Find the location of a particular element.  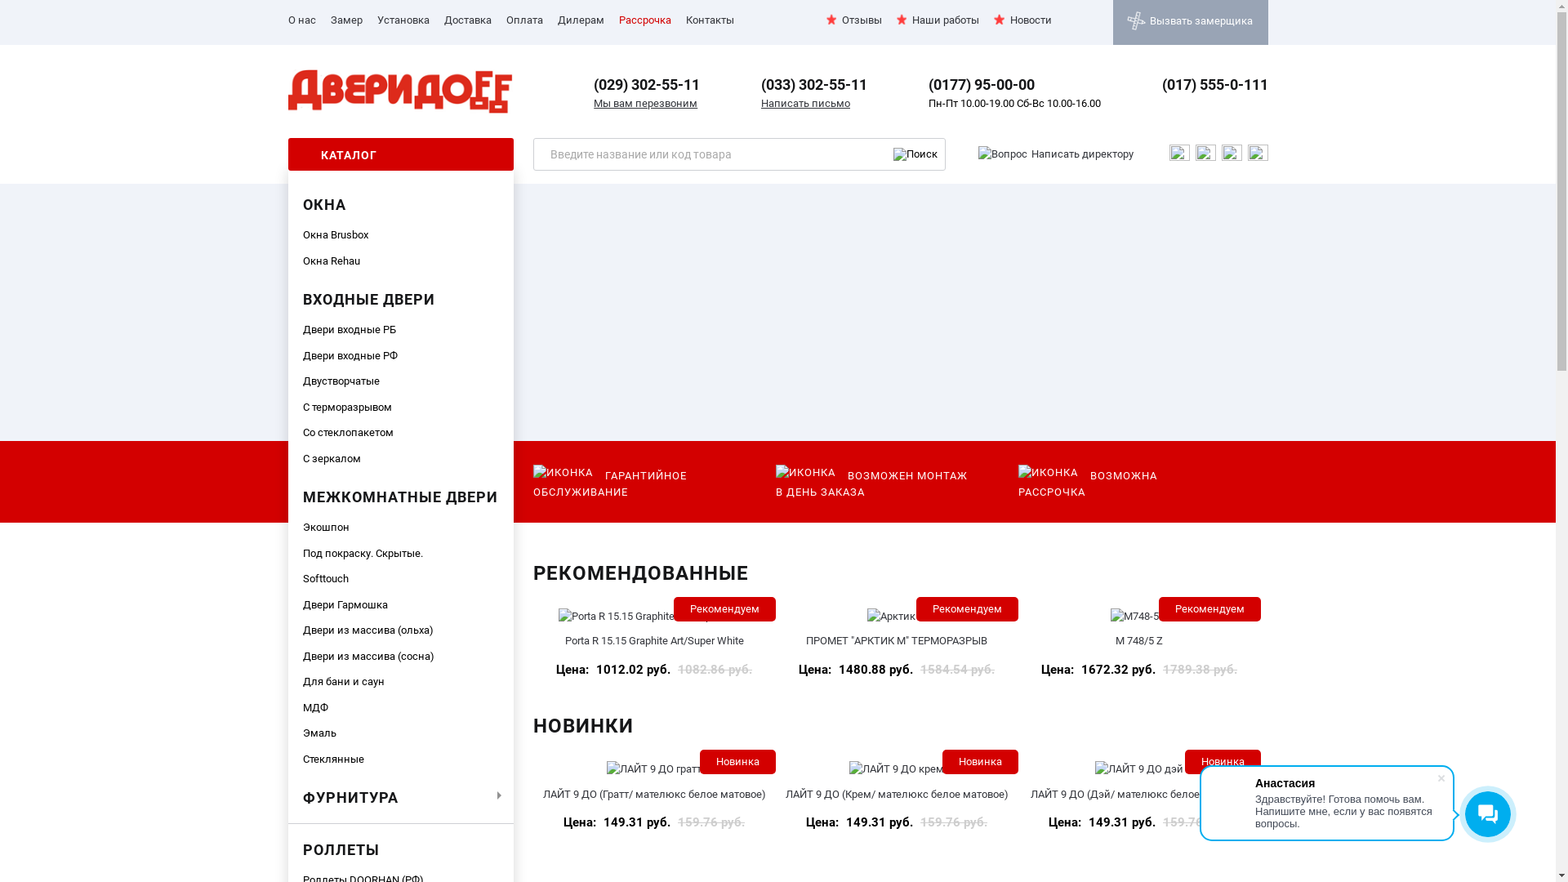

(0177) 95-00-00 is located at coordinates (982, 85).